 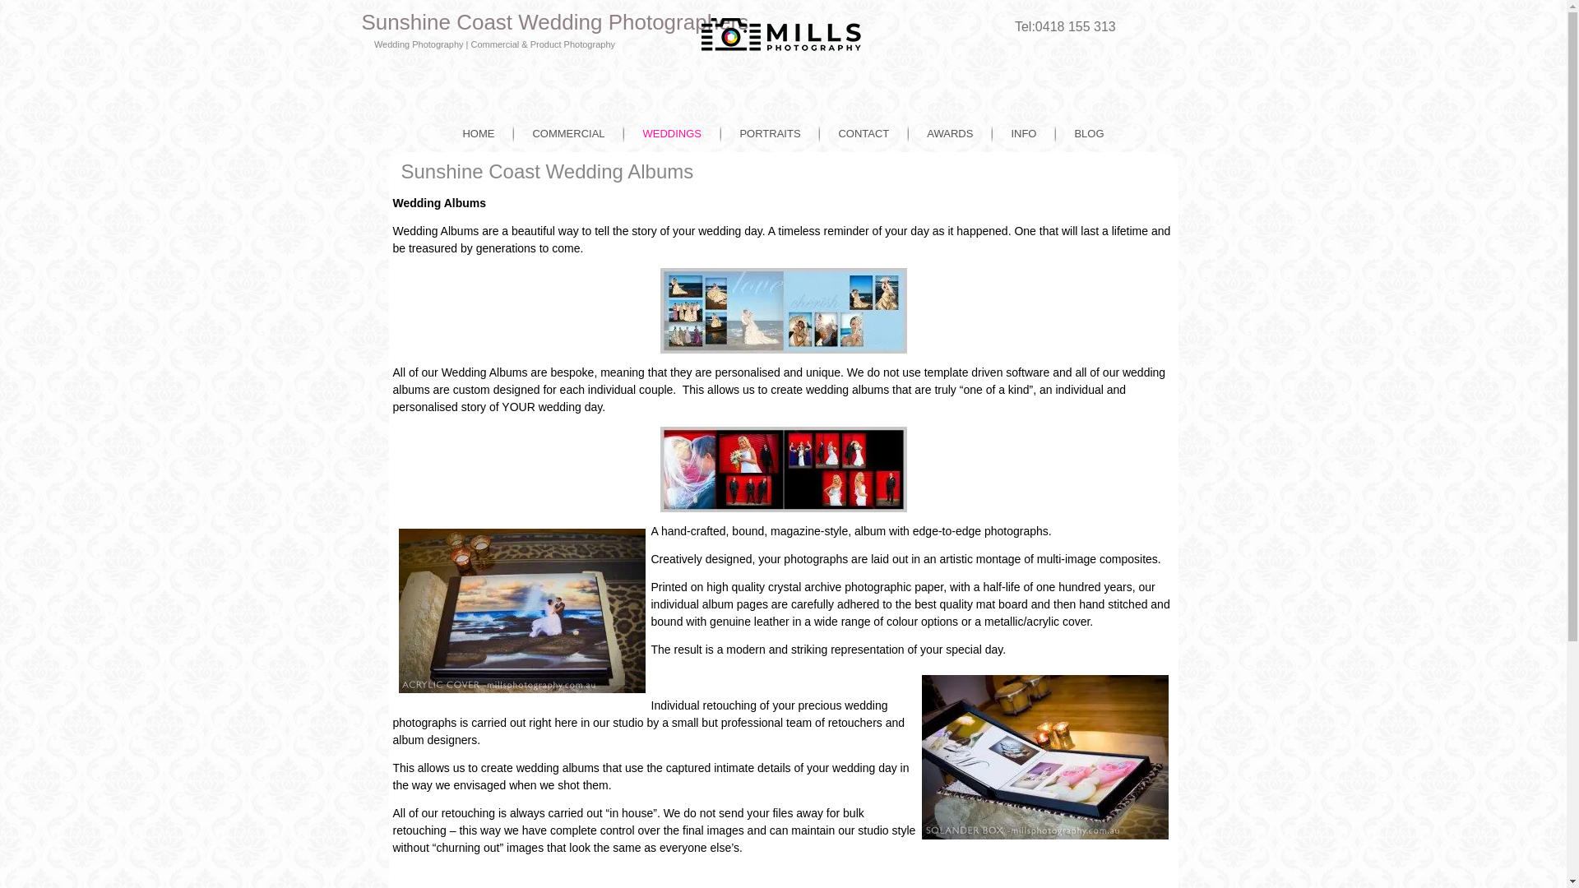 What do you see at coordinates (770, 133) in the screenshot?
I see `PORTRAITS` at bounding box center [770, 133].